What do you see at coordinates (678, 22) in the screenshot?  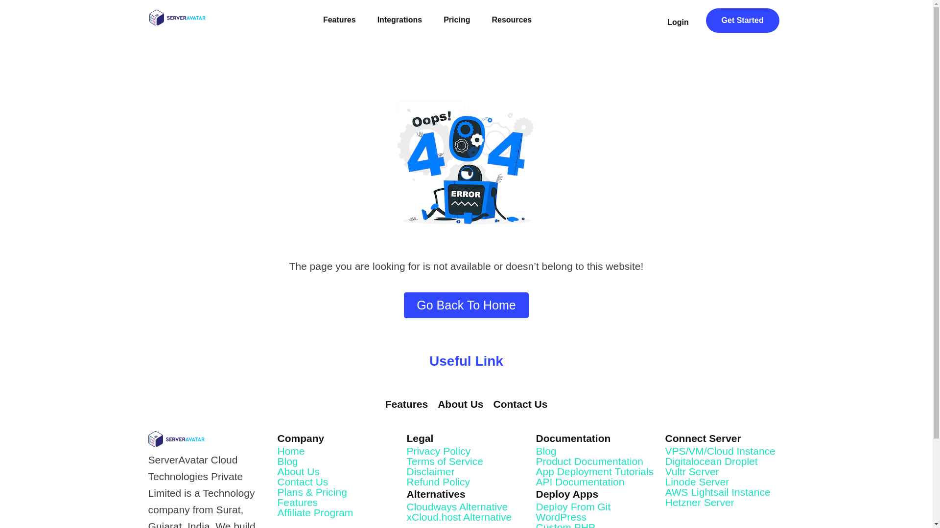 I see `Login` at bounding box center [678, 22].